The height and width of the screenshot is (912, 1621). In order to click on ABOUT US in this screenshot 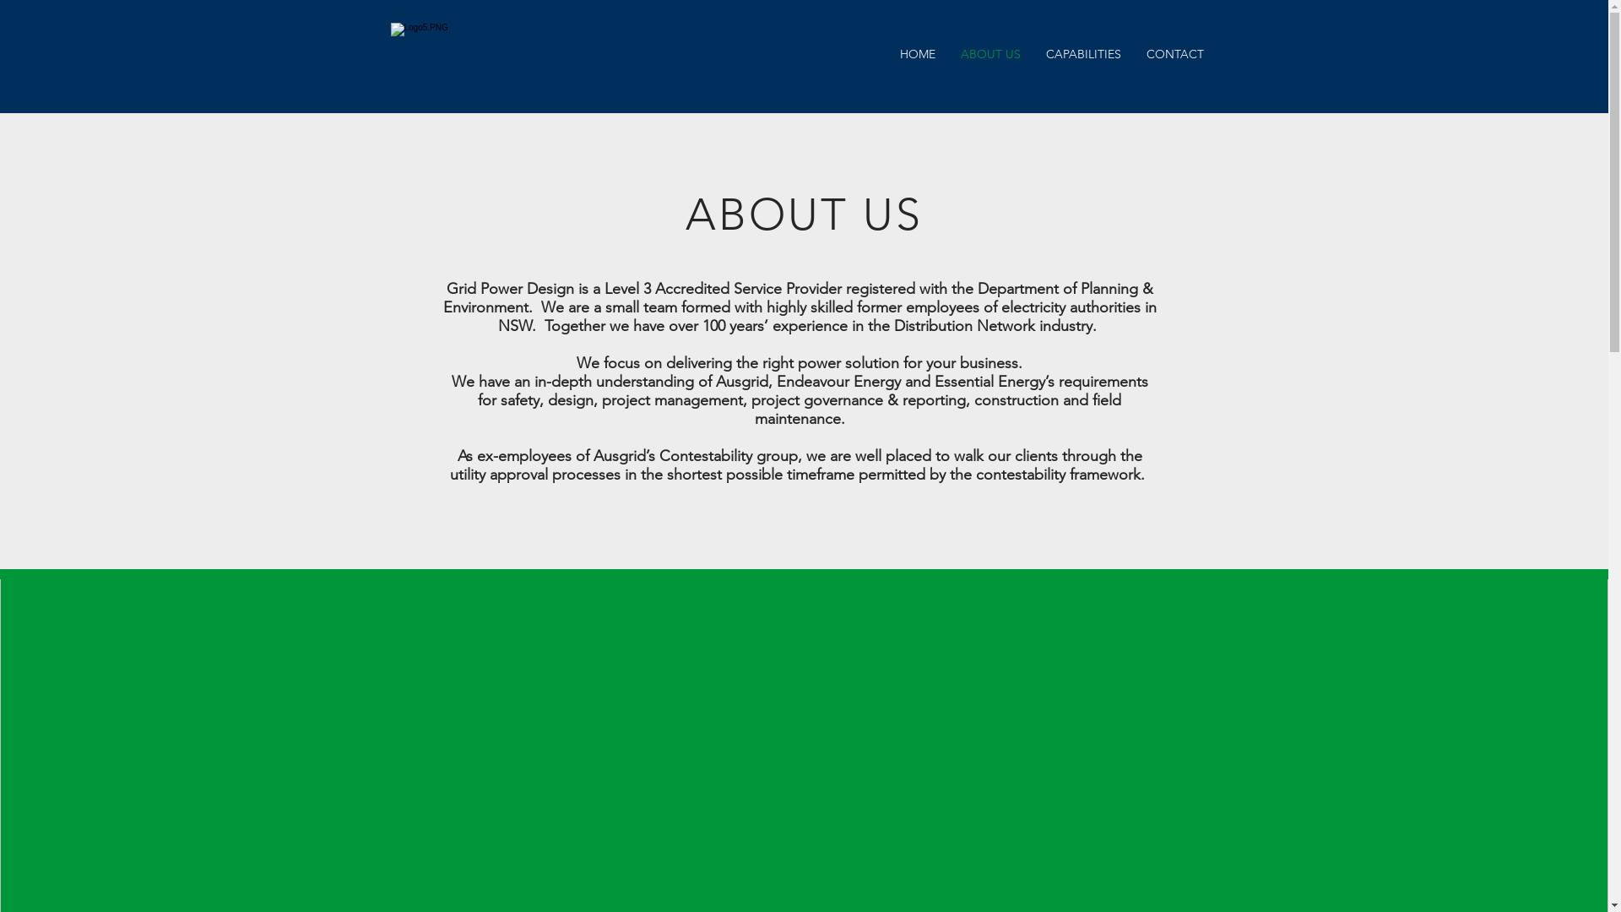, I will do `click(989, 54)`.